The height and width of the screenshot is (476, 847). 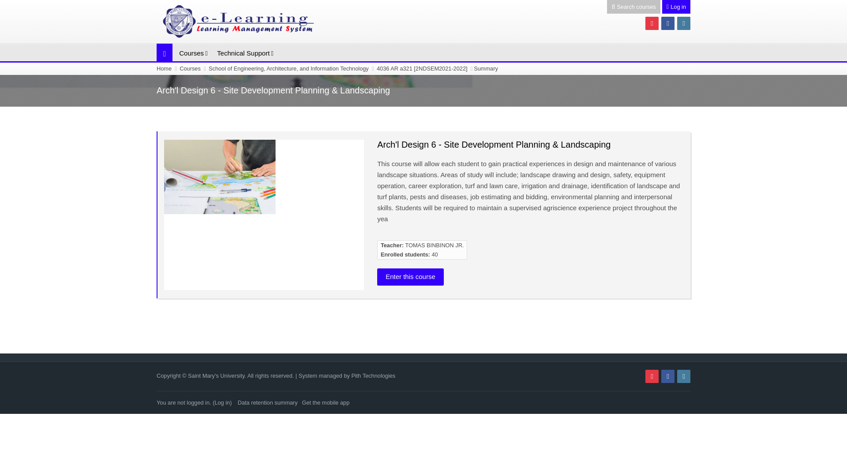 What do you see at coordinates (164, 68) in the screenshot?
I see `Home` at bounding box center [164, 68].